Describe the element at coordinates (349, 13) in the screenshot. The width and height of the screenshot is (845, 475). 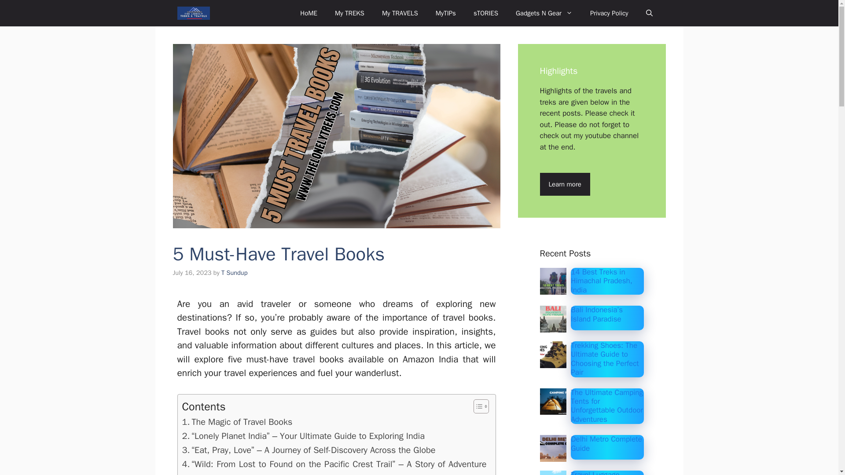
I see `My TREKS` at that location.